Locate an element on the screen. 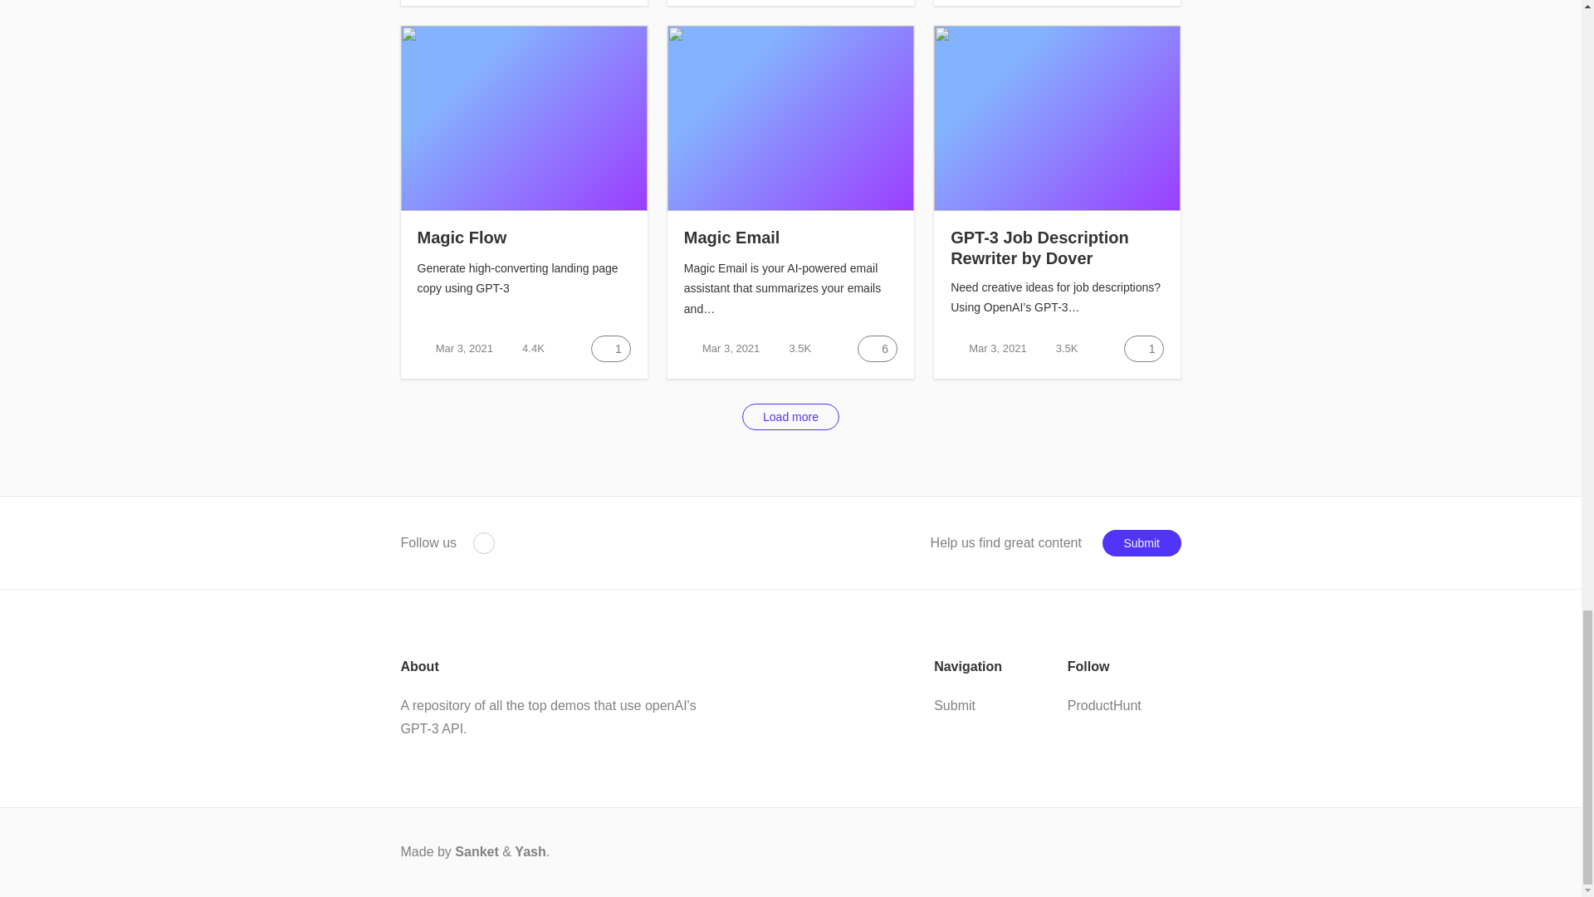 The width and height of the screenshot is (1594, 897). Sanket is located at coordinates (476, 851).